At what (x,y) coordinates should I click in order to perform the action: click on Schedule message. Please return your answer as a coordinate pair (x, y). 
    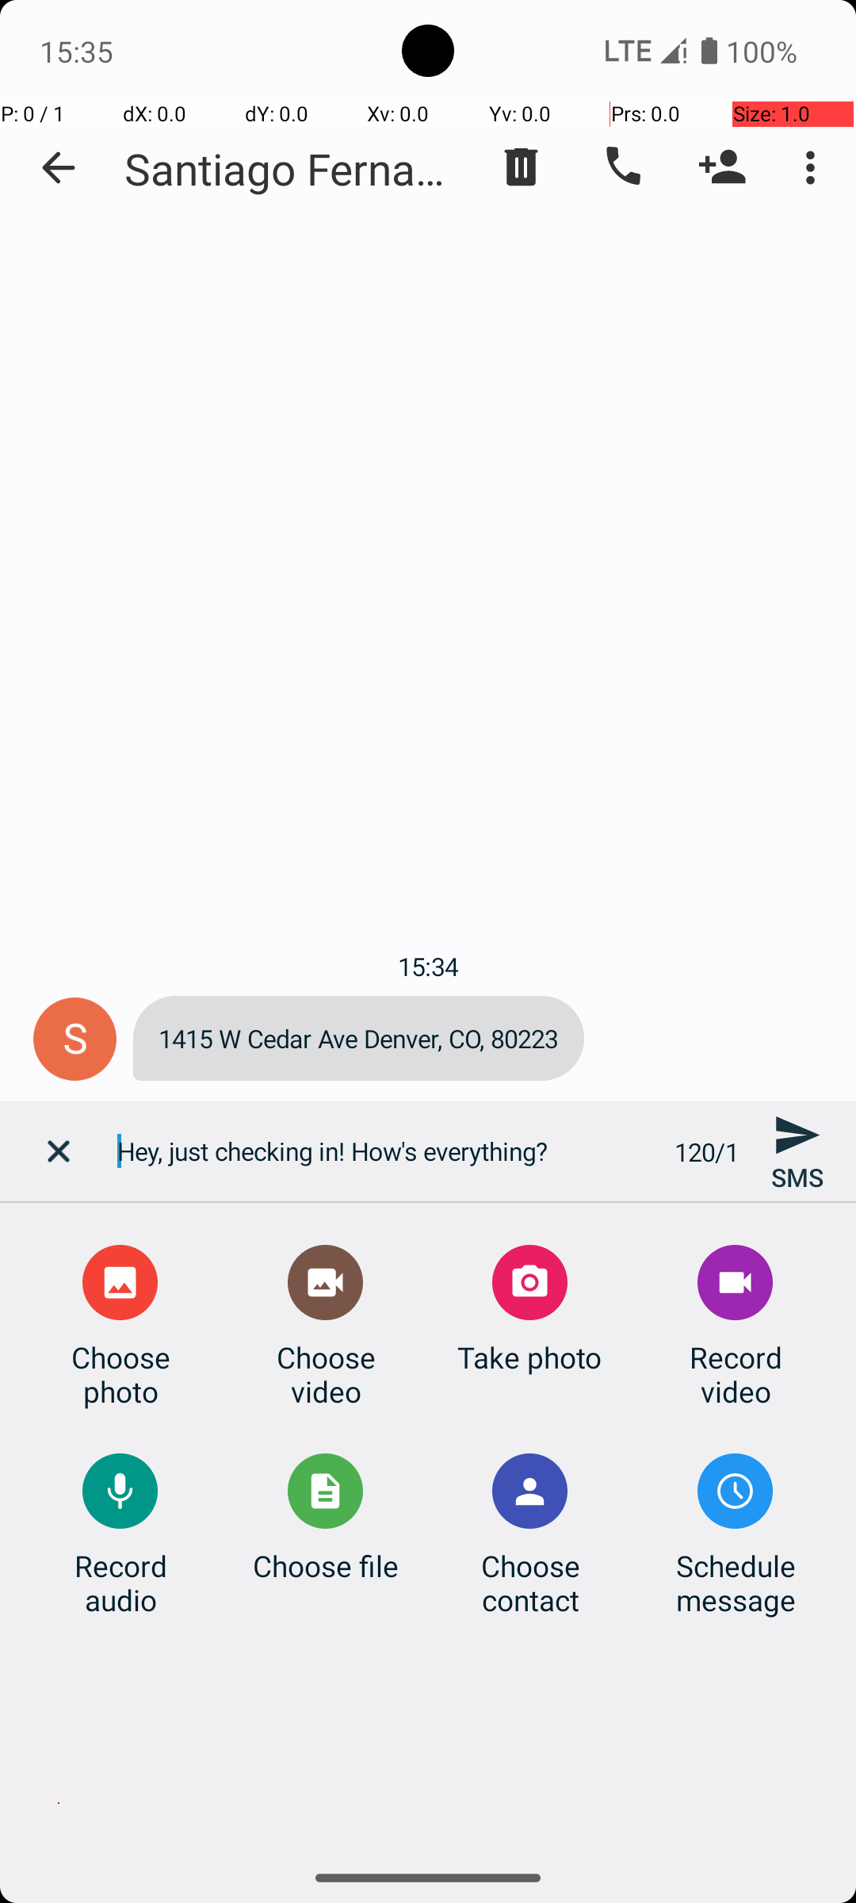
    Looking at the image, I should click on (736, 1583).